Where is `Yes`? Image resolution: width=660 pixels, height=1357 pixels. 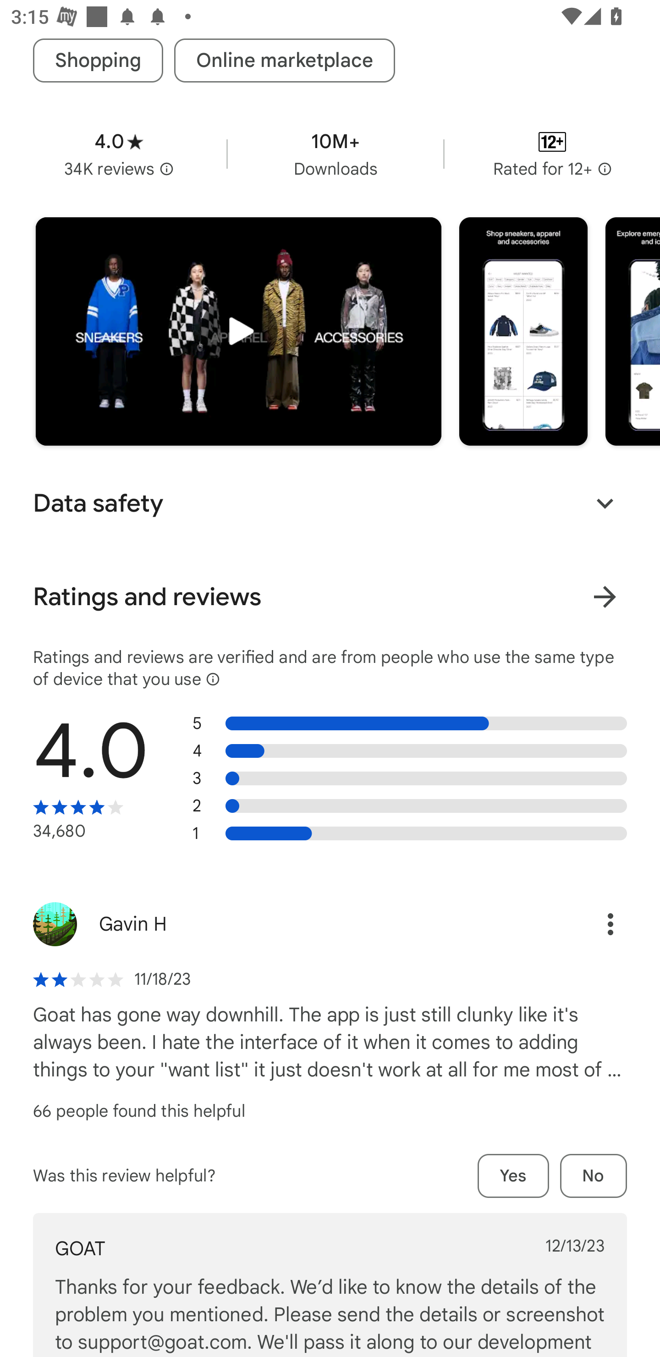
Yes is located at coordinates (513, 1175).